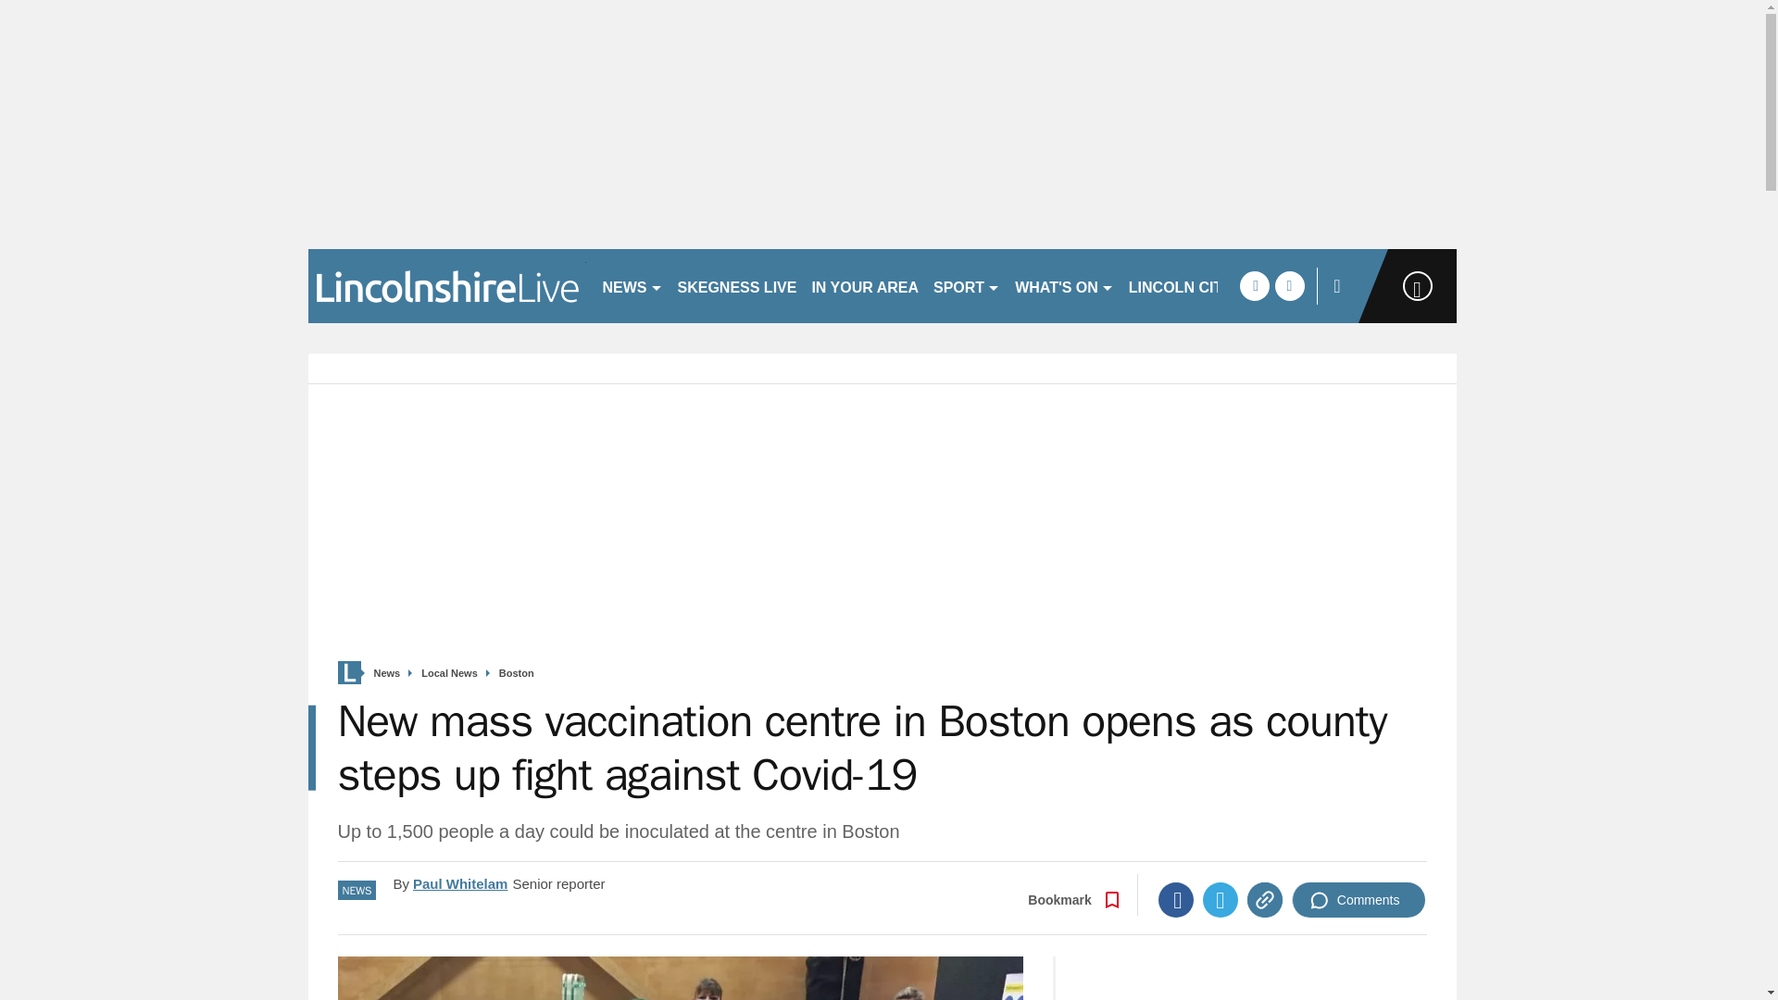 The width and height of the screenshot is (1778, 1000). What do you see at coordinates (632, 285) in the screenshot?
I see `NEWS` at bounding box center [632, 285].